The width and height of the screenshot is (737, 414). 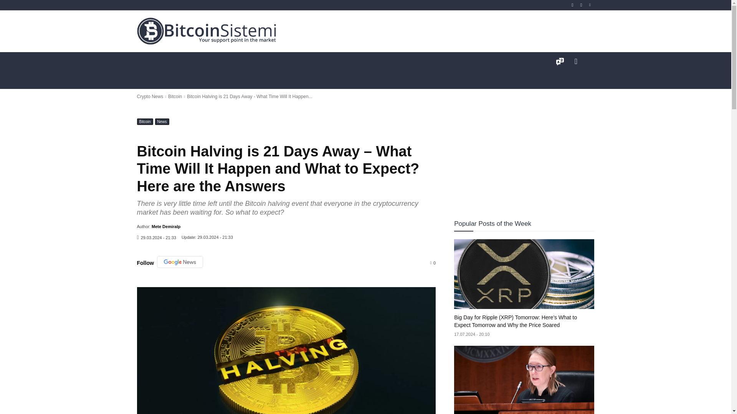 What do you see at coordinates (175, 97) in the screenshot?
I see `View all posts in Bitcoin` at bounding box center [175, 97].